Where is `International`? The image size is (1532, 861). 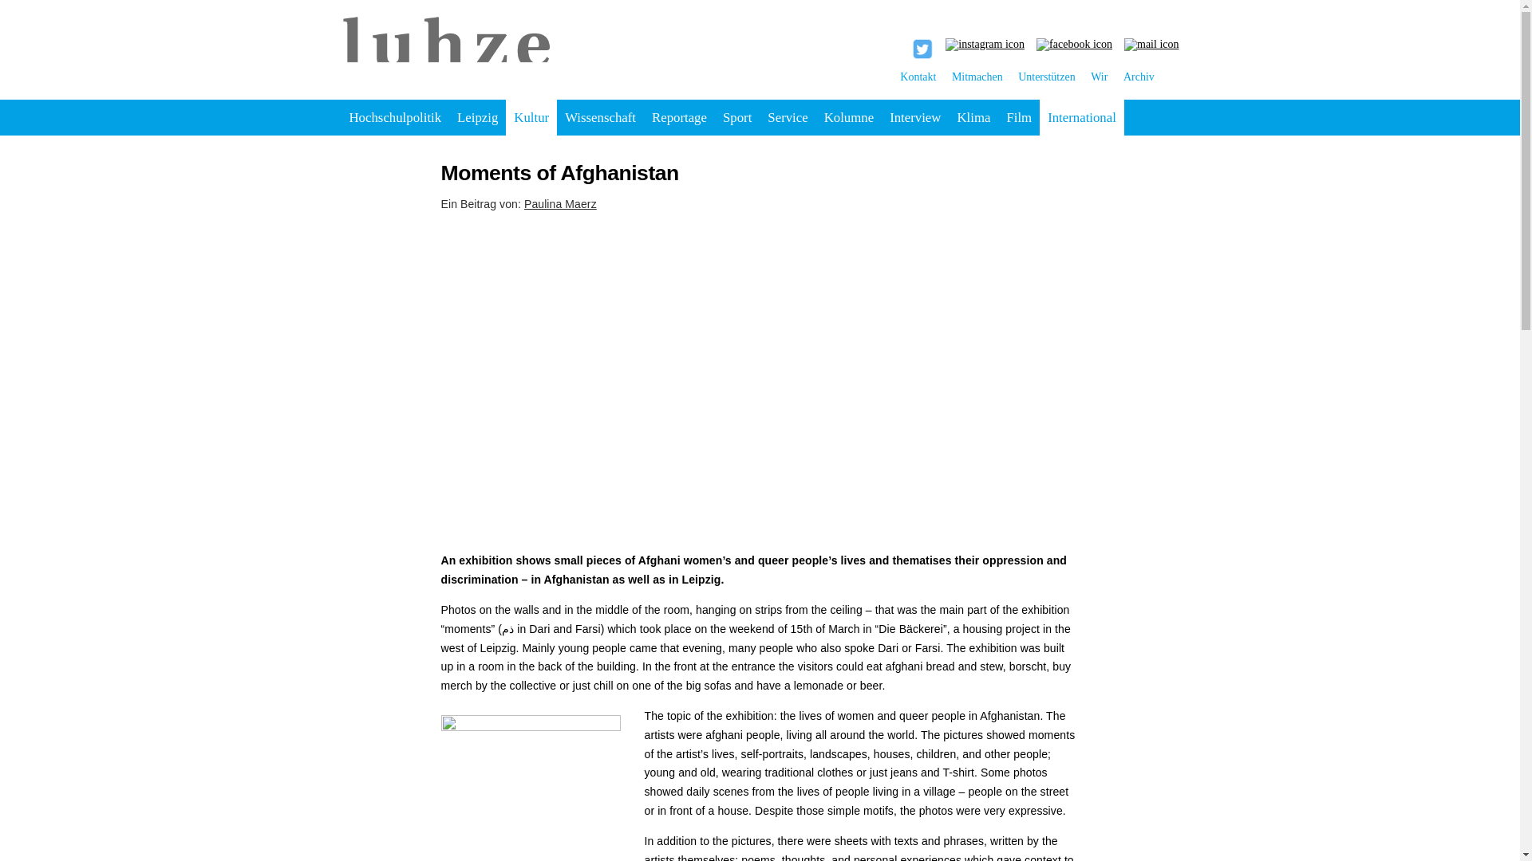
International is located at coordinates (1082, 117).